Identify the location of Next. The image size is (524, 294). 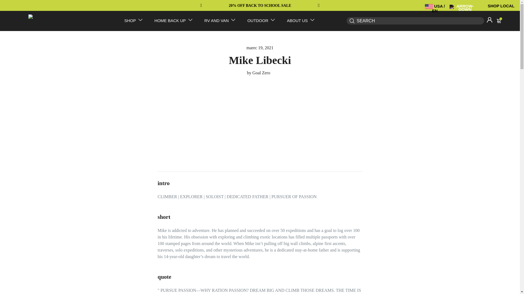
(317, 5).